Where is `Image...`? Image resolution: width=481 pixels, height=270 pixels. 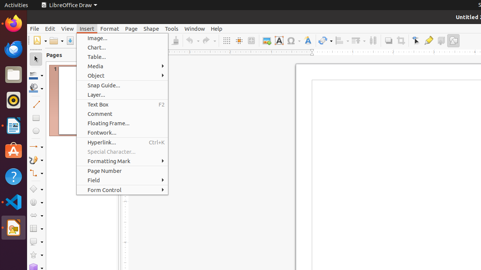 Image... is located at coordinates (123, 38).